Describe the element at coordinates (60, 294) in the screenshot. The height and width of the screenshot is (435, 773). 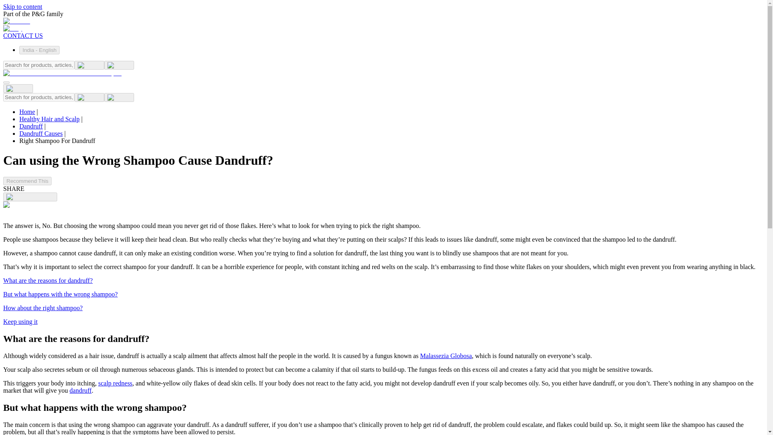
I see `But what happens with the wrong shampoo?` at that location.